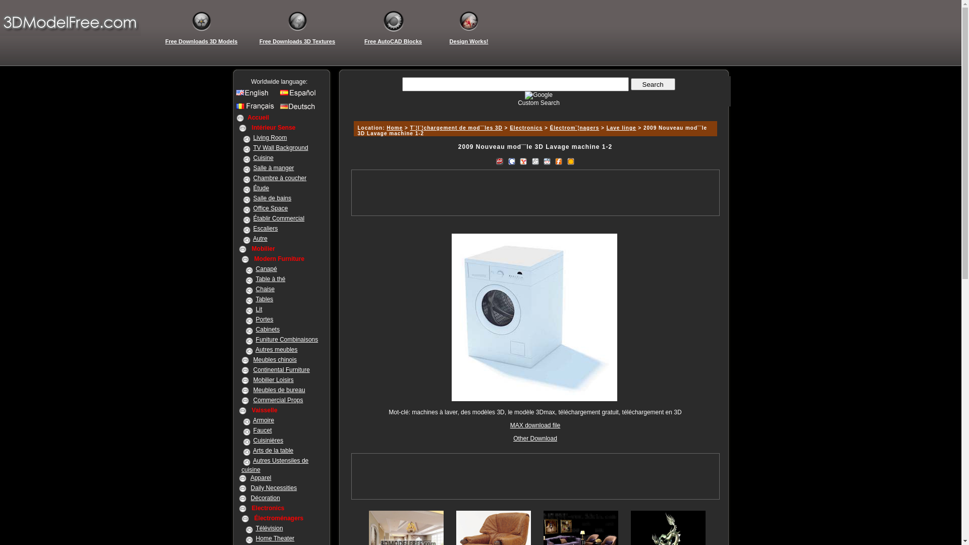 This screenshot has height=545, width=969. Describe the element at coordinates (262, 430) in the screenshot. I see `Faucet` at that location.